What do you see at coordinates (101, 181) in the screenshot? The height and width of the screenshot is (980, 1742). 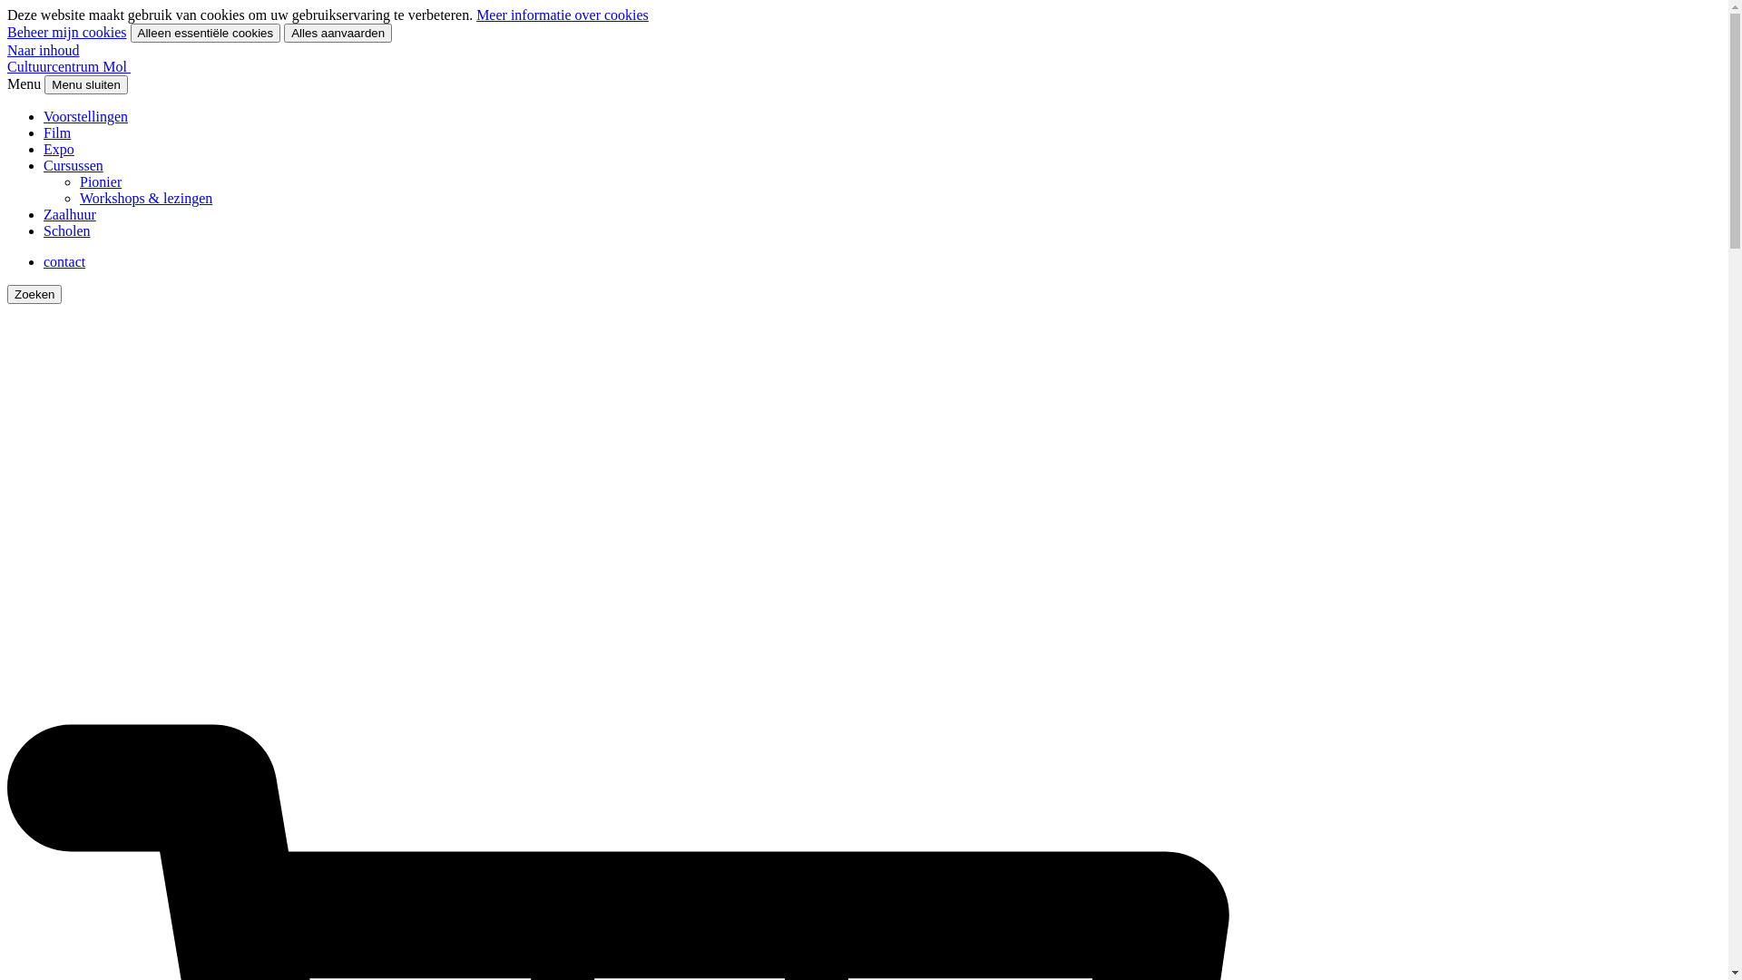 I see `Pionier` at bounding box center [101, 181].